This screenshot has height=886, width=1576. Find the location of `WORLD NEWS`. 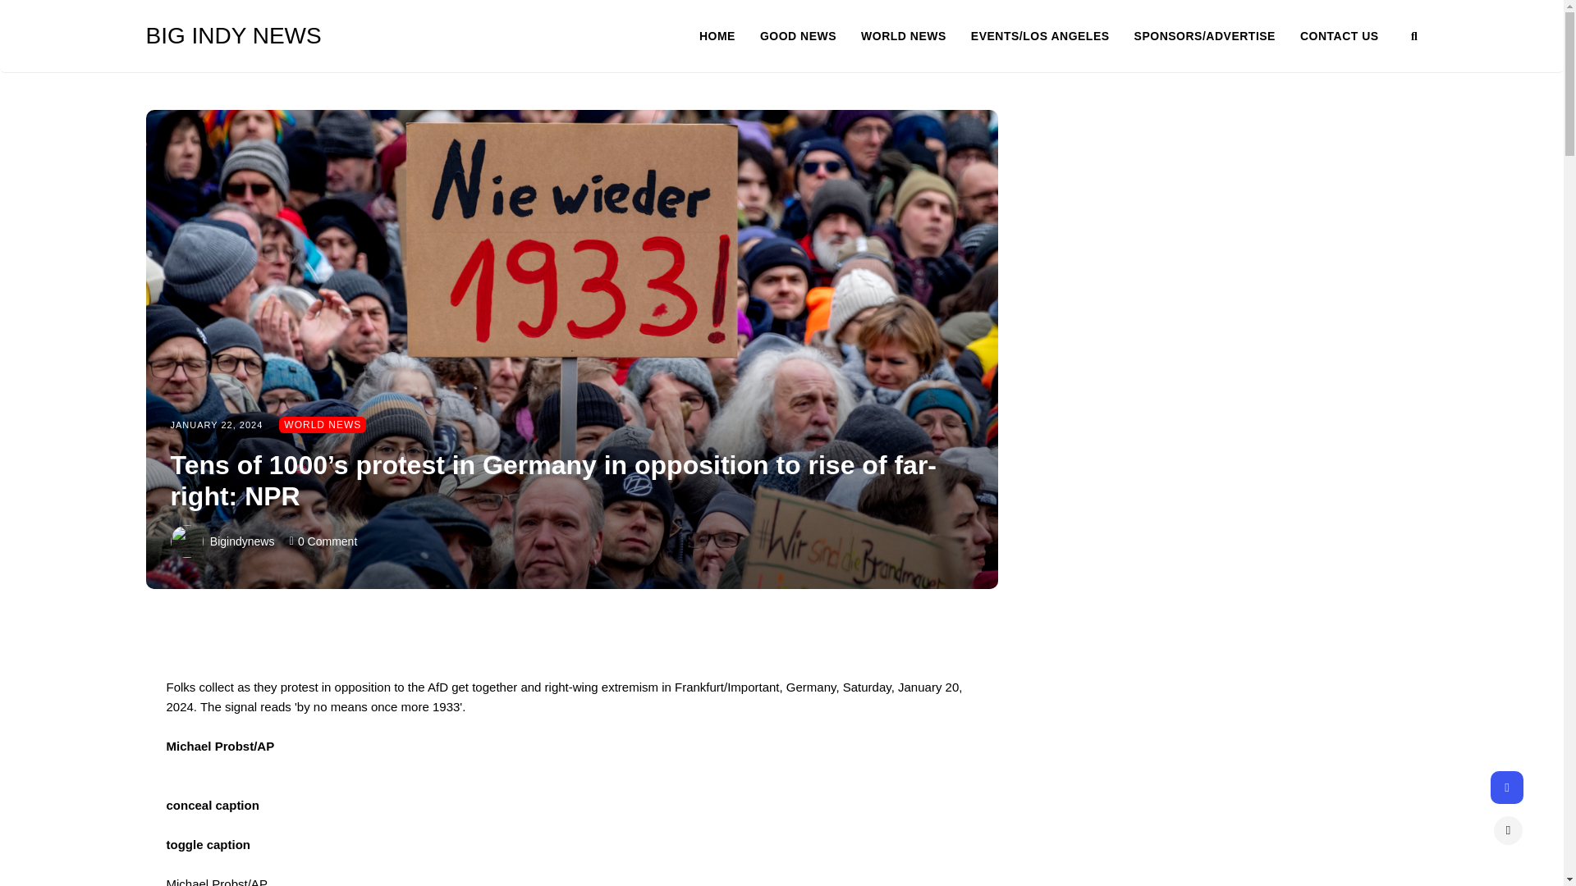

WORLD NEWS is located at coordinates (915, 36).